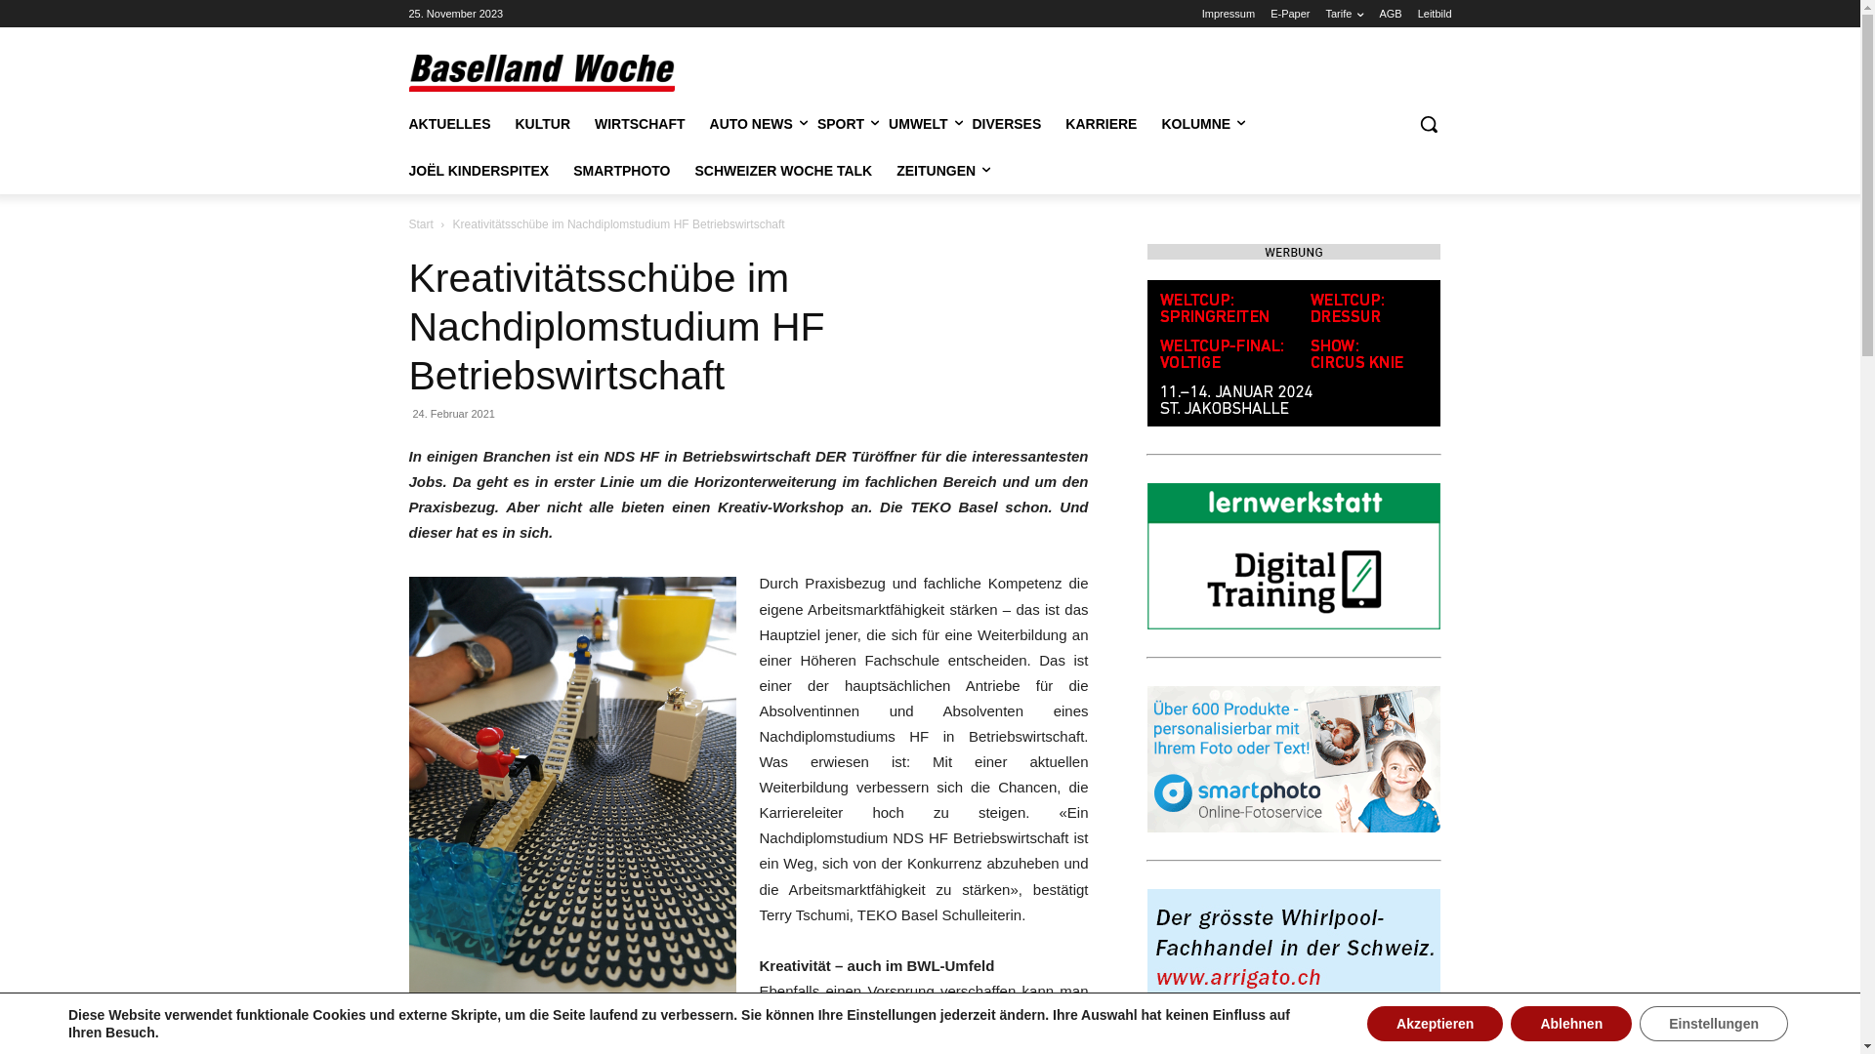 This screenshot has height=1054, width=1875. What do you see at coordinates (1714, 1024) in the screenshot?
I see `Einstellungen` at bounding box center [1714, 1024].